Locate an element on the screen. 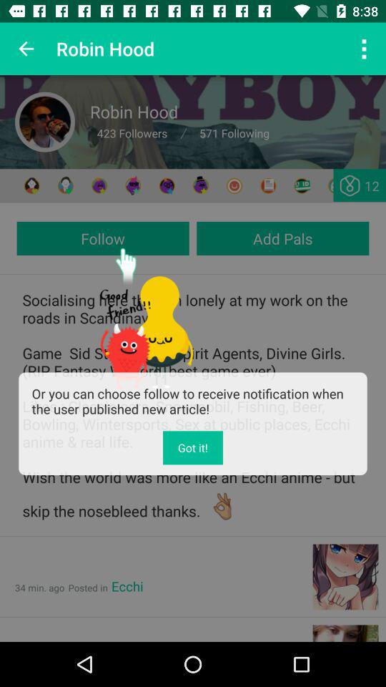 This screenshot has height=687, width=386. click on the eighth icon is located at coordinates (269, 186).